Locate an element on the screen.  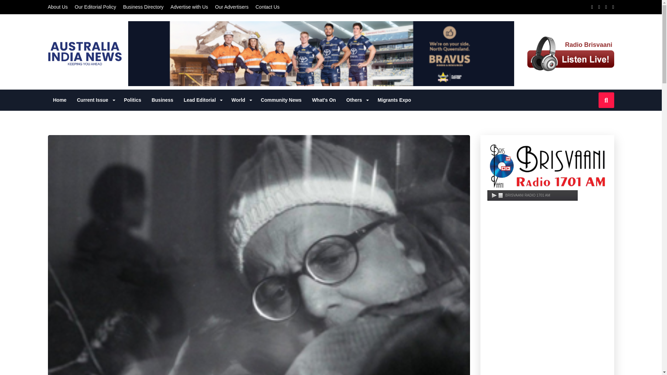
Community News is located at coordinates (281, 100).